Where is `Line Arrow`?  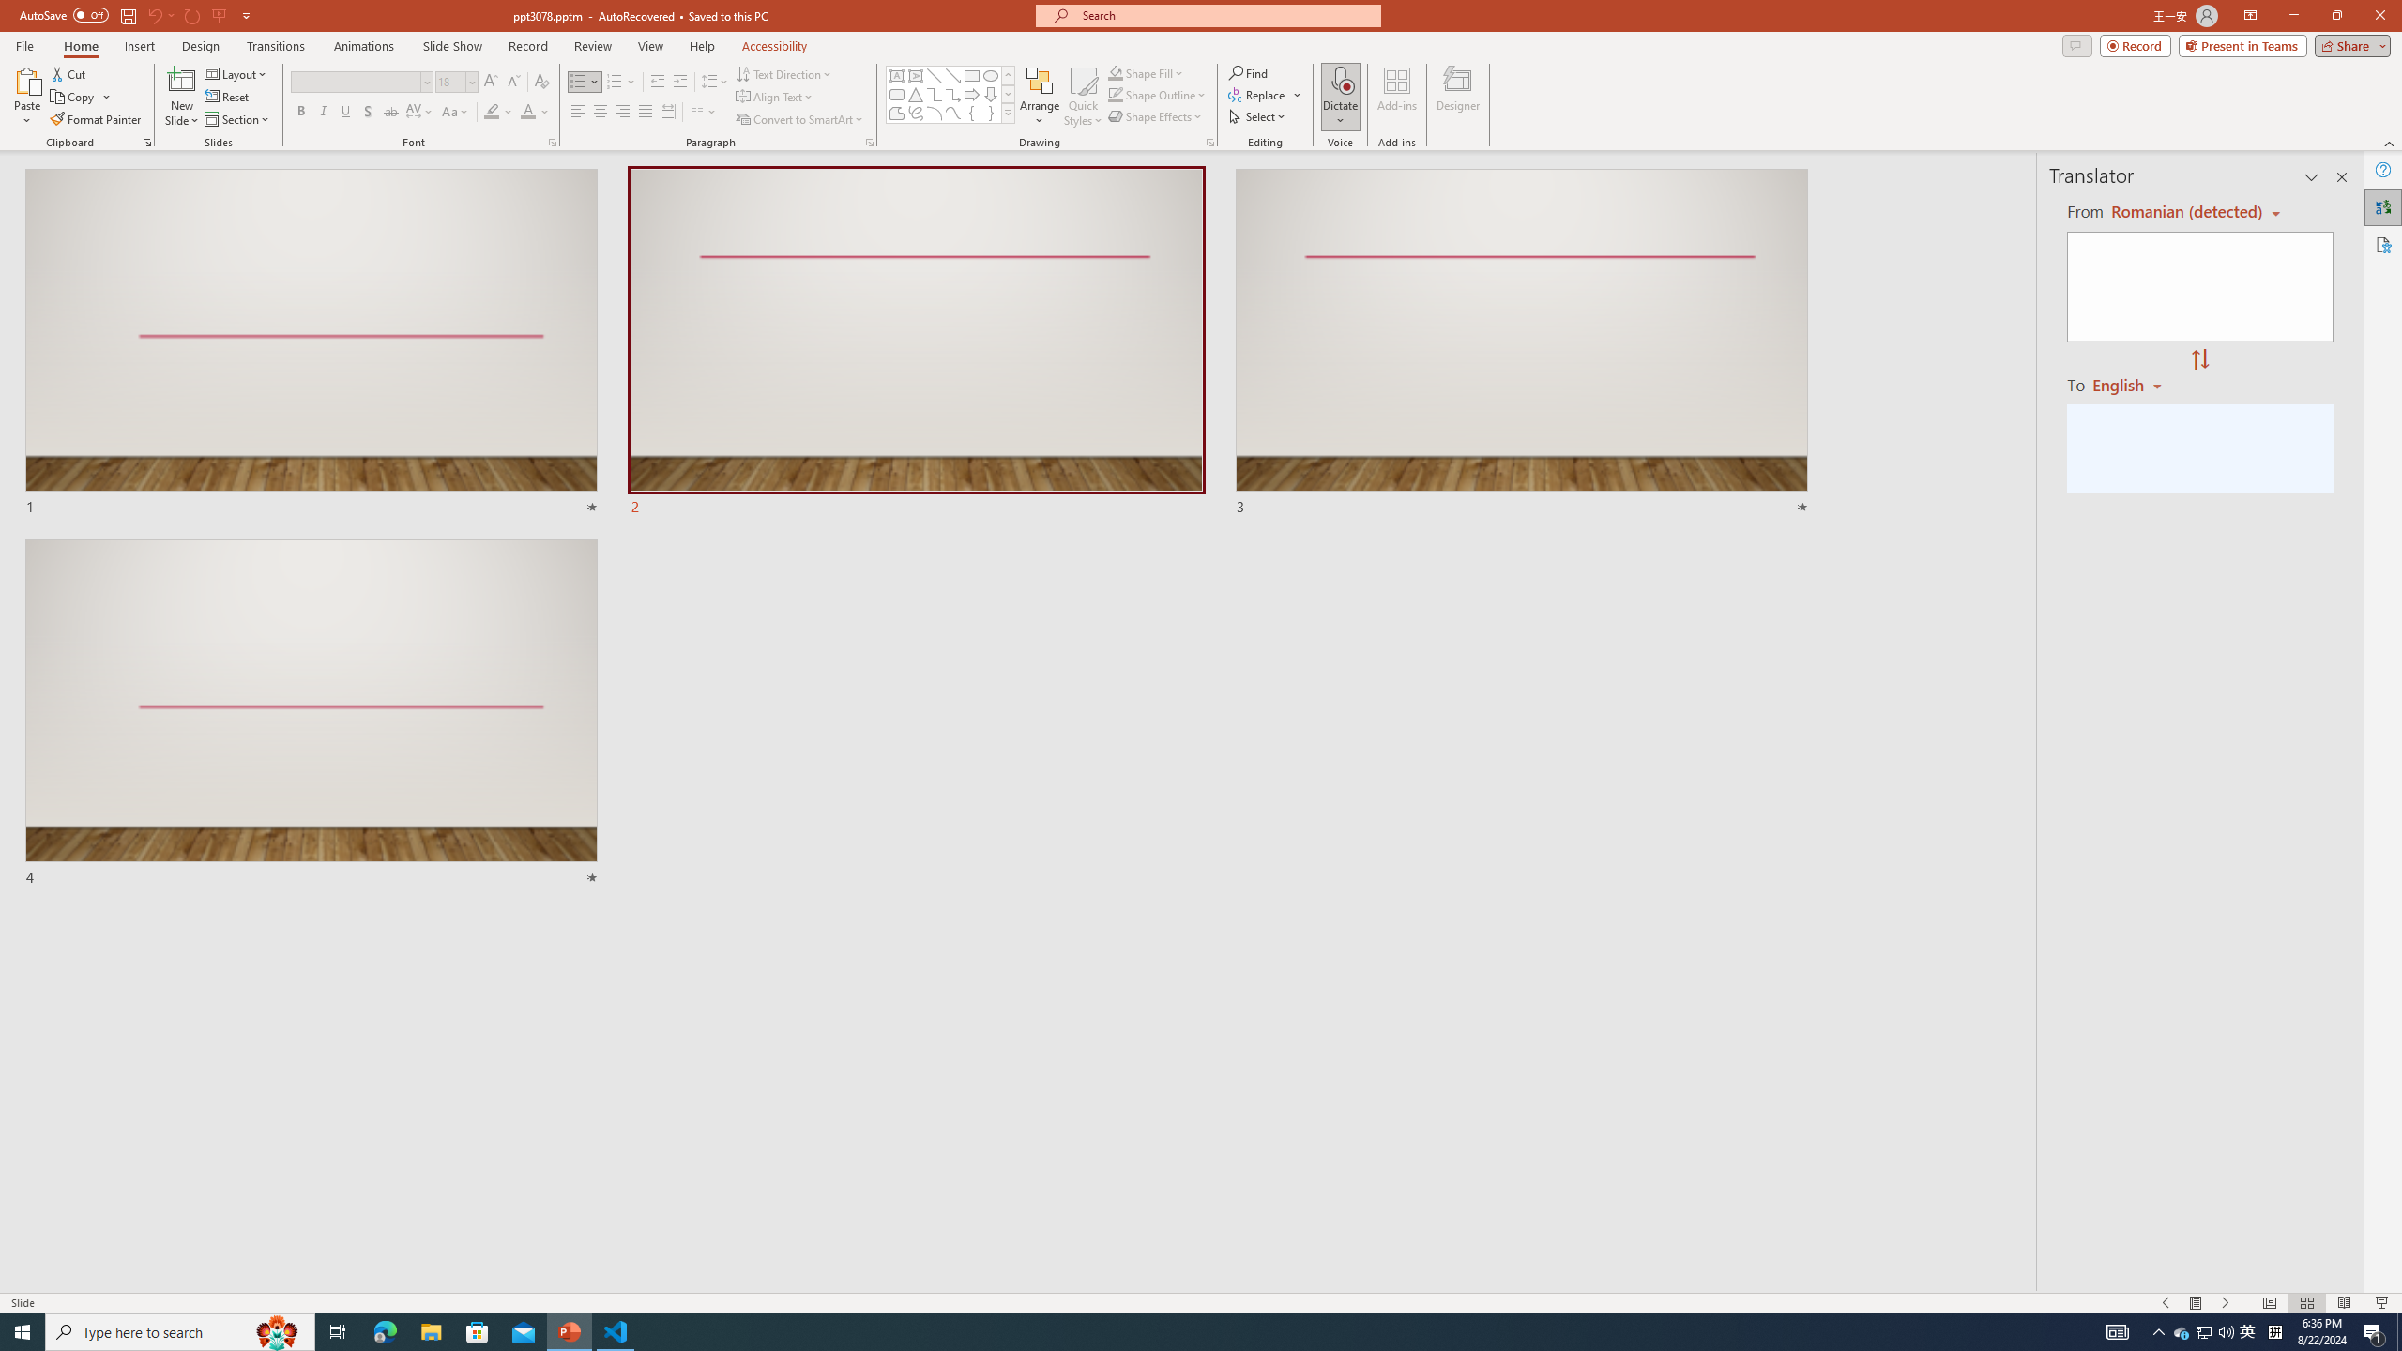
Line Arrow is located at coordinates (953, 75).